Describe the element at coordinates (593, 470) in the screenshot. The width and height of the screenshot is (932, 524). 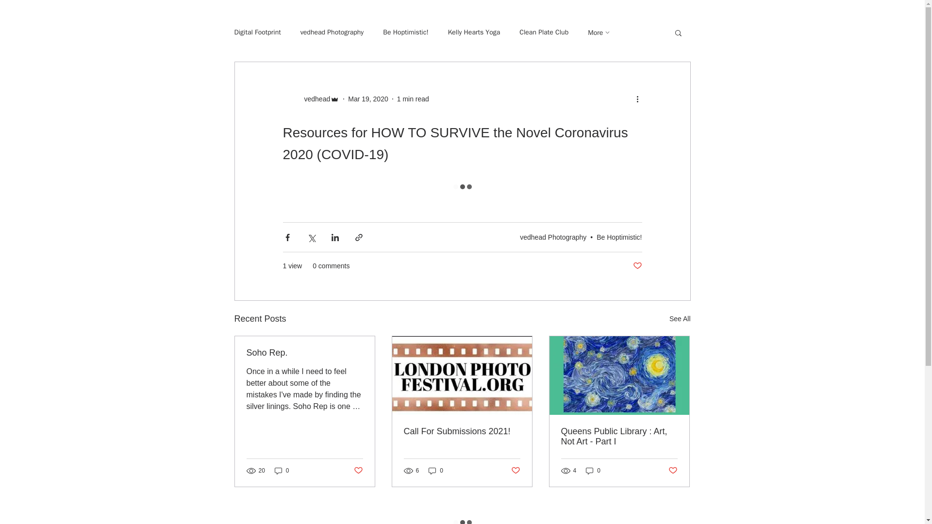
I see `0` at that location.